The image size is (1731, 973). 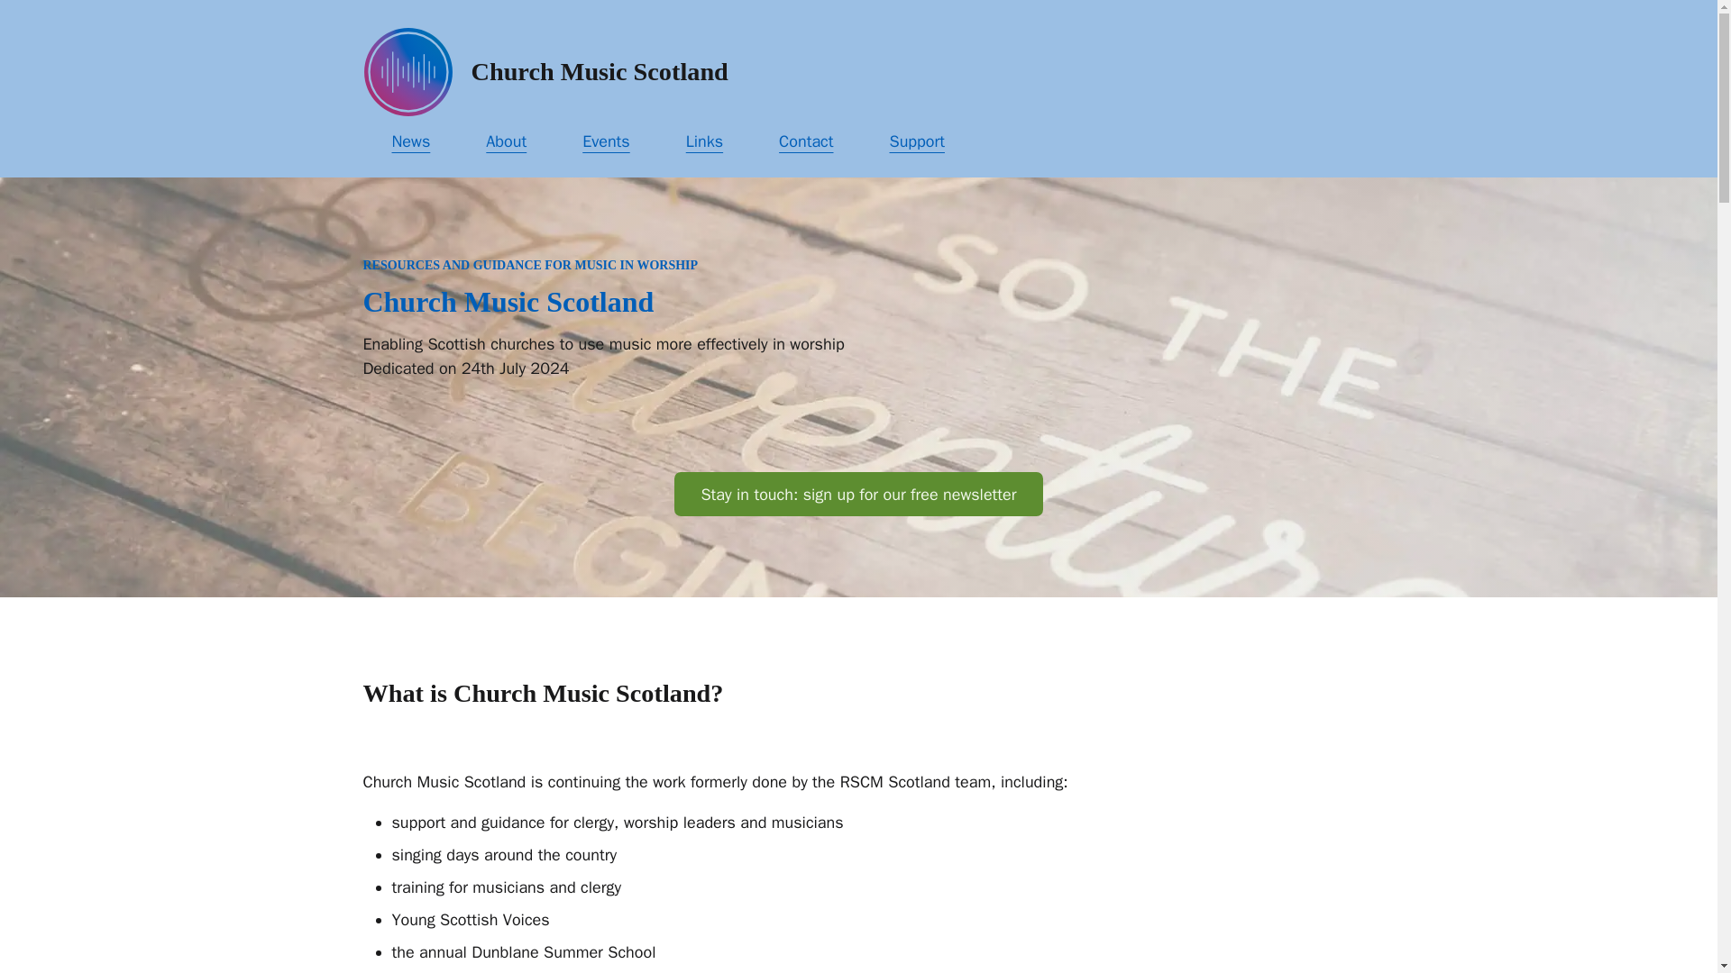 I want to click on Support, so click(x=916, y=141).